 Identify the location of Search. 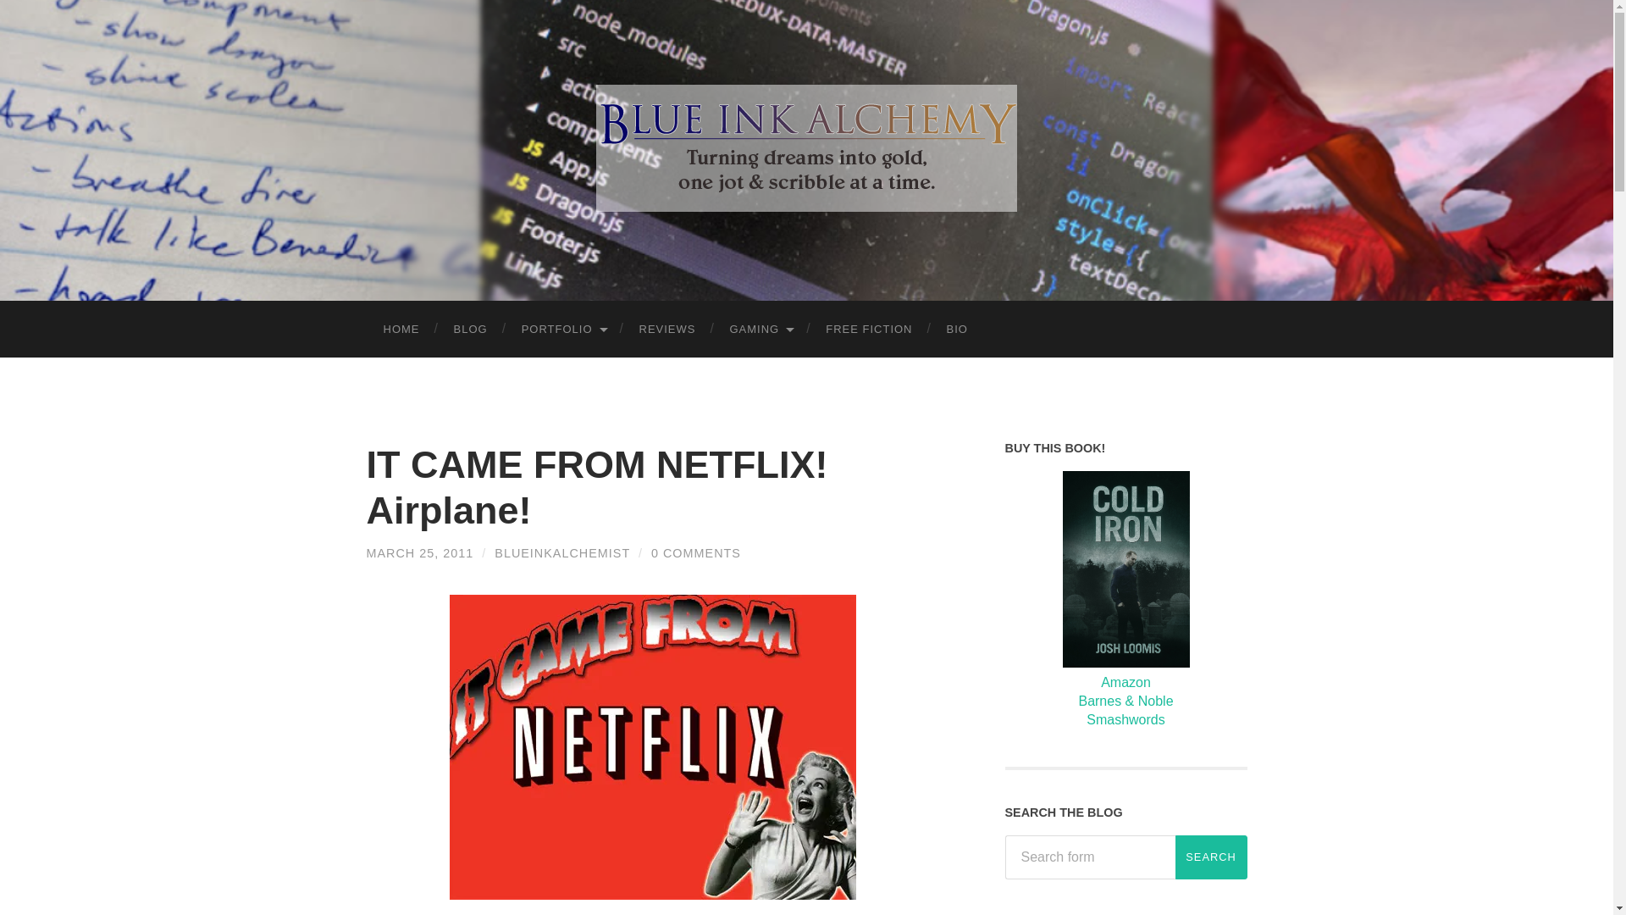
(1211, 857).